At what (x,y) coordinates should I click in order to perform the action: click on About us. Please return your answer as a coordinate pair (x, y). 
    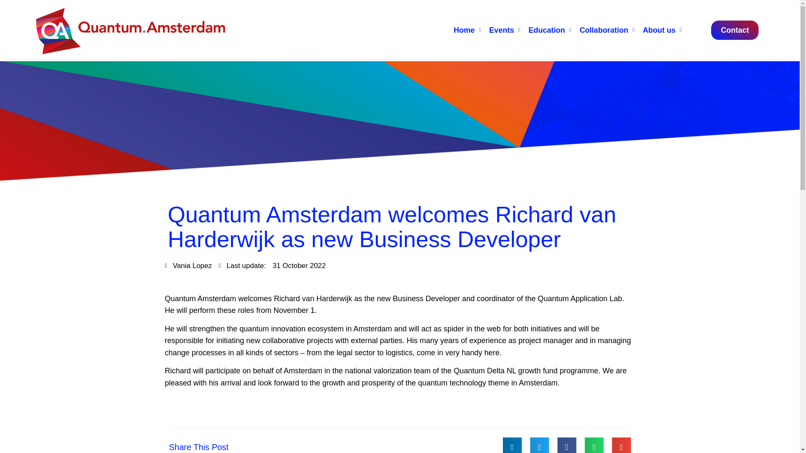
    Looking at the image, I should click on (662, 30).